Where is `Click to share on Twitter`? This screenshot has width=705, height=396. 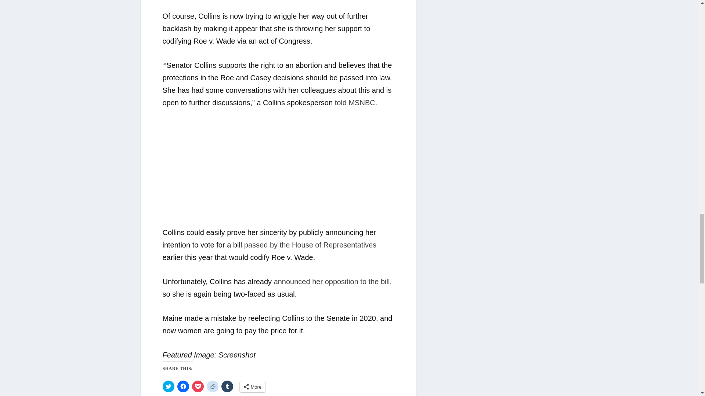 Click to share on Twitter is located at coordinates (168, 386).